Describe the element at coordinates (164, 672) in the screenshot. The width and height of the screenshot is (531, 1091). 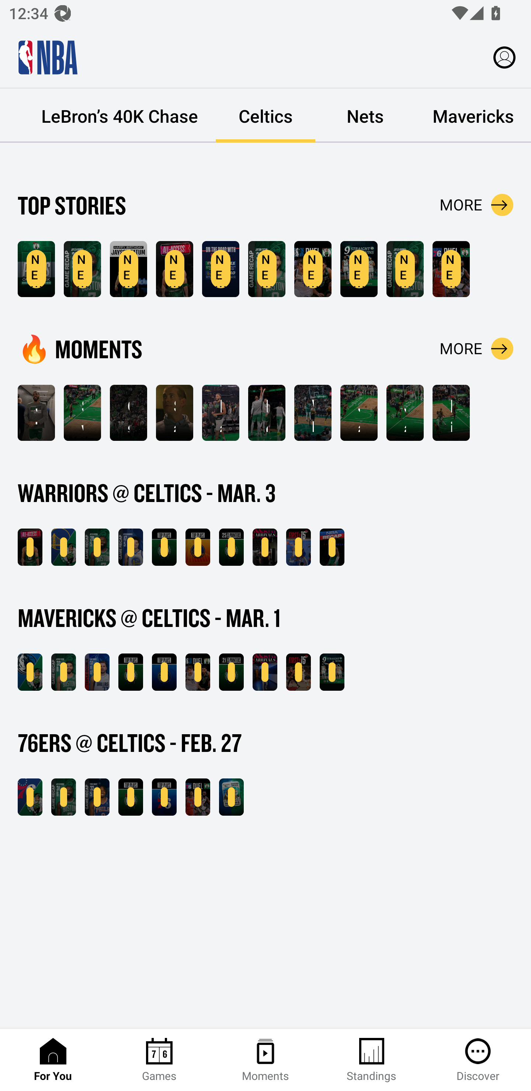
I see `NEW DAL's Top Plays from DAL vs. BOS` at that location.